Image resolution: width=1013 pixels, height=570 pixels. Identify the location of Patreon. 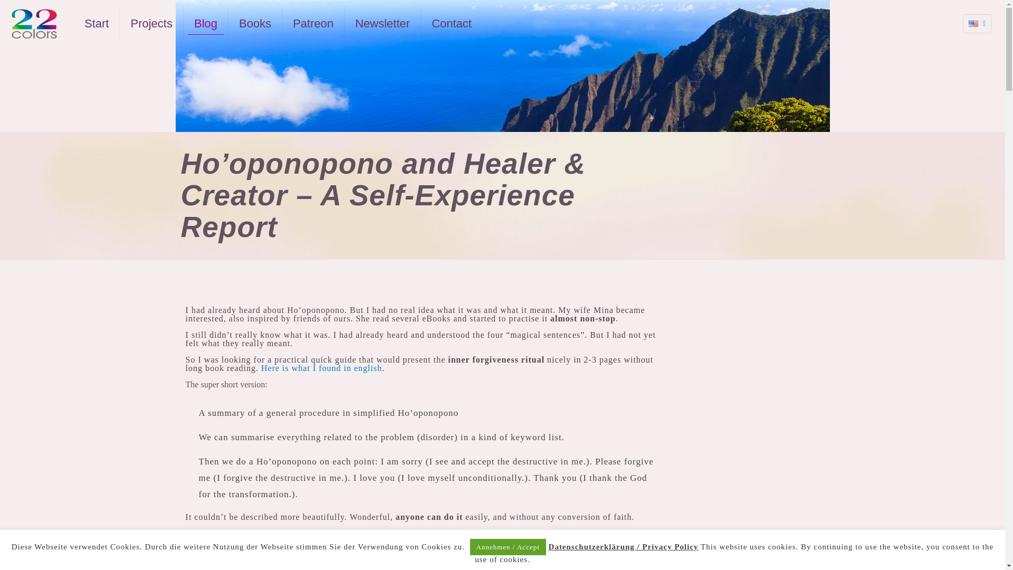
(313, 23).